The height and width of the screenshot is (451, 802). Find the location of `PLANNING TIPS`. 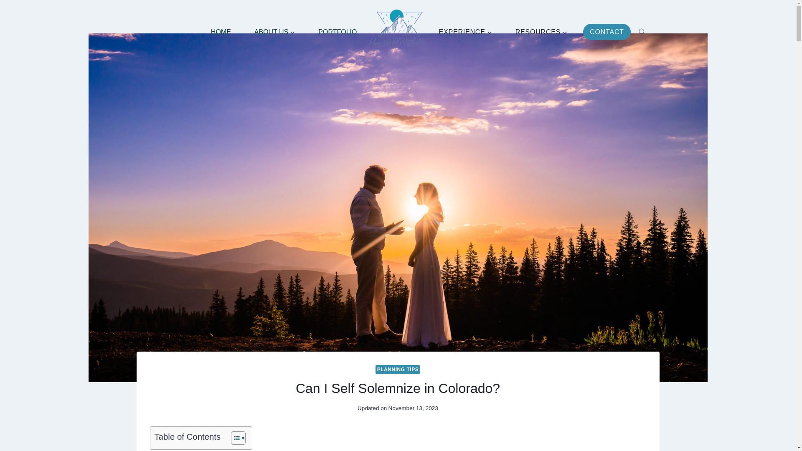

PLANNING TIPS is located at coordinates (398, 369).